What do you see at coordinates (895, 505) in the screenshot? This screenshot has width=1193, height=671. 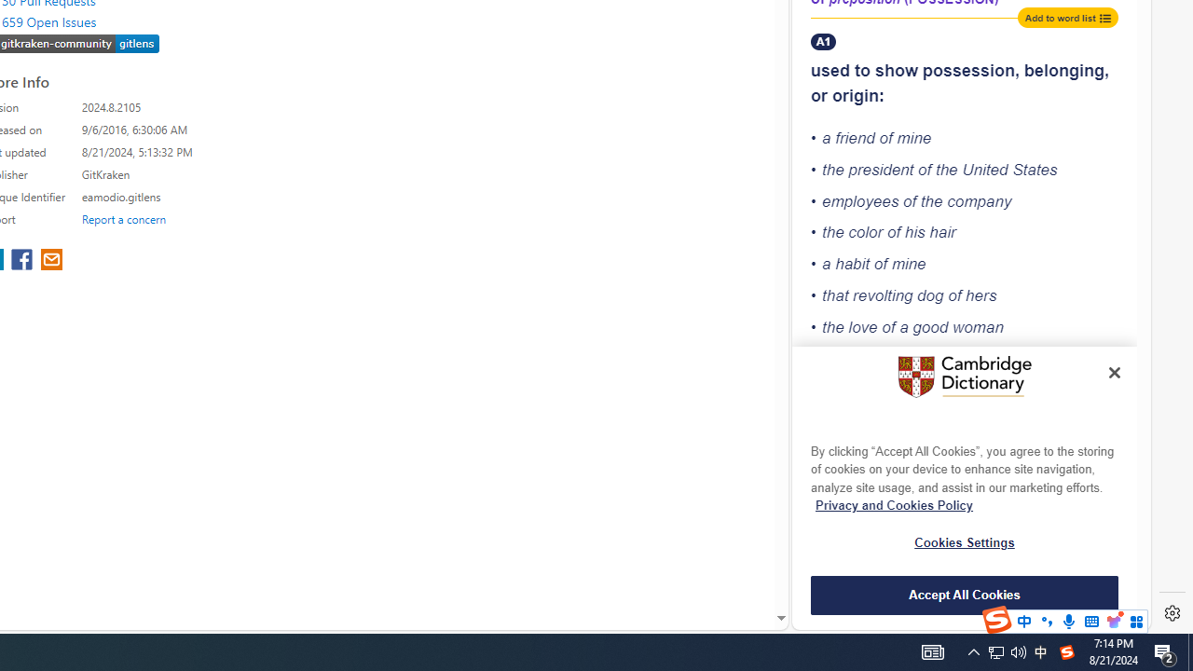 I see `More information about your privacy, opens in a new tab` at bounding box center [895, 505].